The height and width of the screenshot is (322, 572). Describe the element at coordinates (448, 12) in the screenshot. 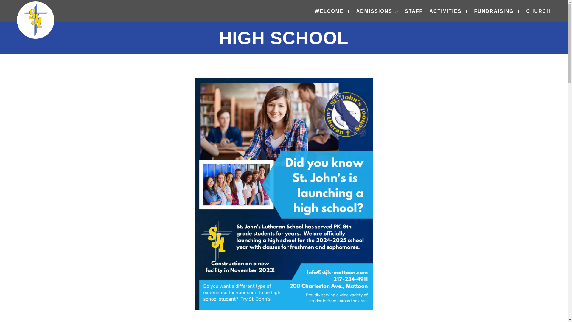

I see `ACTIVITIES` at that location.